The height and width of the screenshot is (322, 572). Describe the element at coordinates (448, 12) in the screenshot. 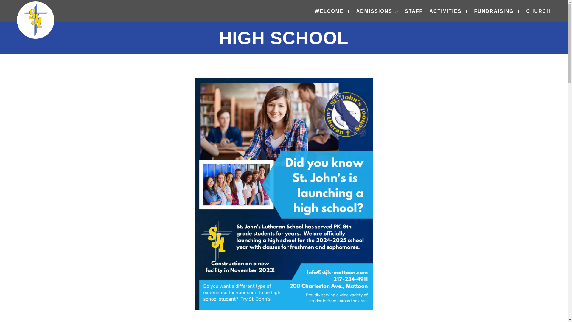

I see `ACTIVITIES` at that location.